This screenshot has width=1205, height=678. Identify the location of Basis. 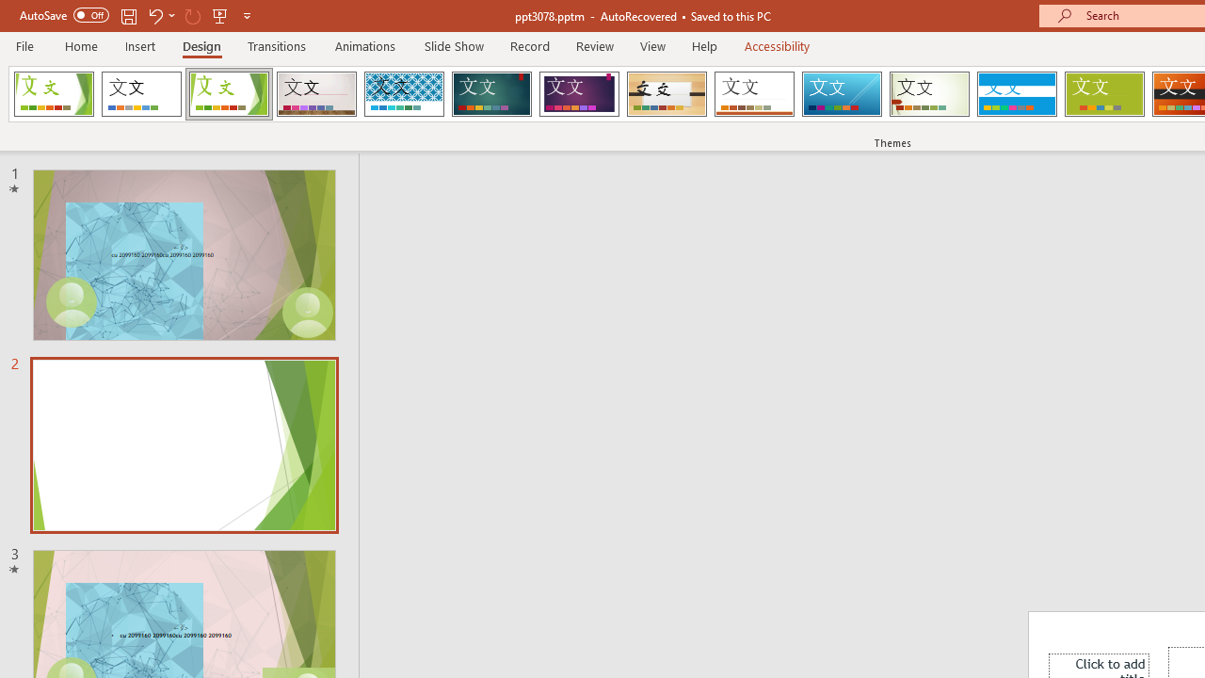
(1103, 94).